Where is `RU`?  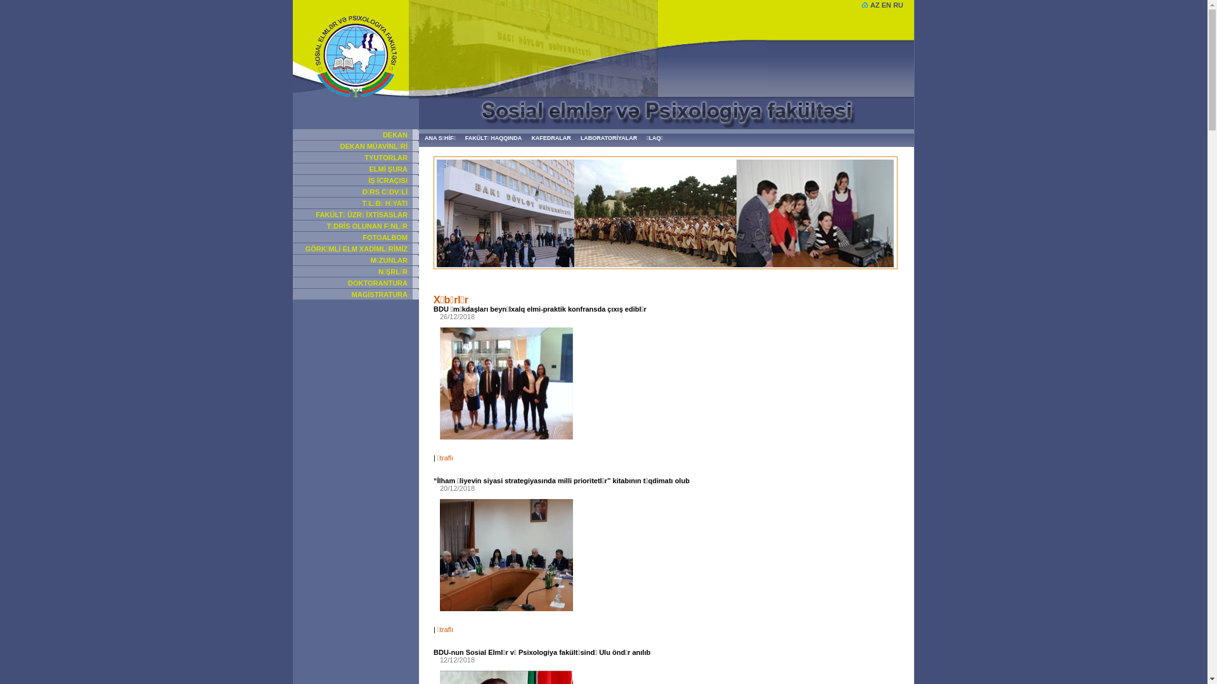 RU is located at coordinates (898, 5).